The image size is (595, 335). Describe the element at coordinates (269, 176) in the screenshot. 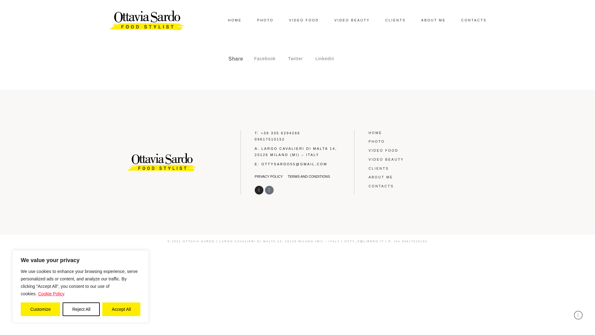

I see `PRIVACY POLICY` at that location.